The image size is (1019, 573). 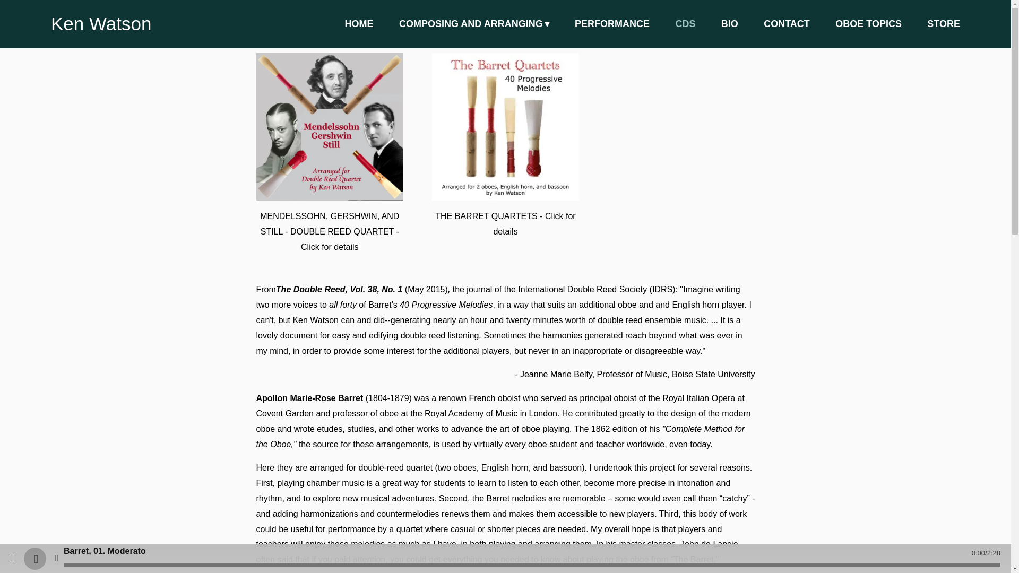 I want to click on OBOE TOPICS, so click(x=868, y=24).